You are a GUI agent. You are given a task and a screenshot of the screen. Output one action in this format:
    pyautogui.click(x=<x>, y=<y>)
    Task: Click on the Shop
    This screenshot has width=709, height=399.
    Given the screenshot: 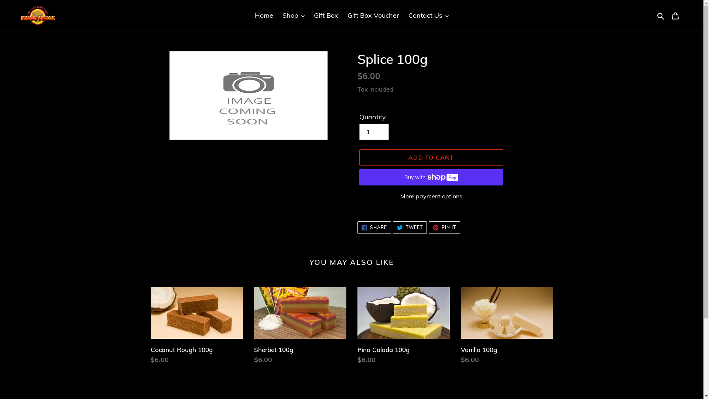 What is the action you would take?
    pyautogui.click(x=294, y=16)
    